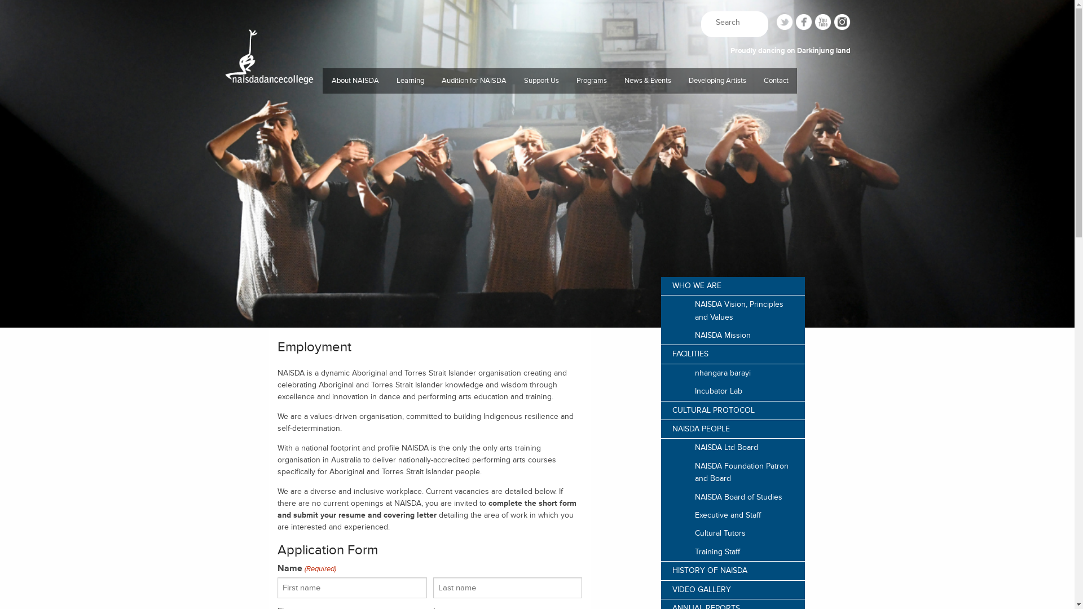  I want to click on Training At NAISDA, so click(411, 105).